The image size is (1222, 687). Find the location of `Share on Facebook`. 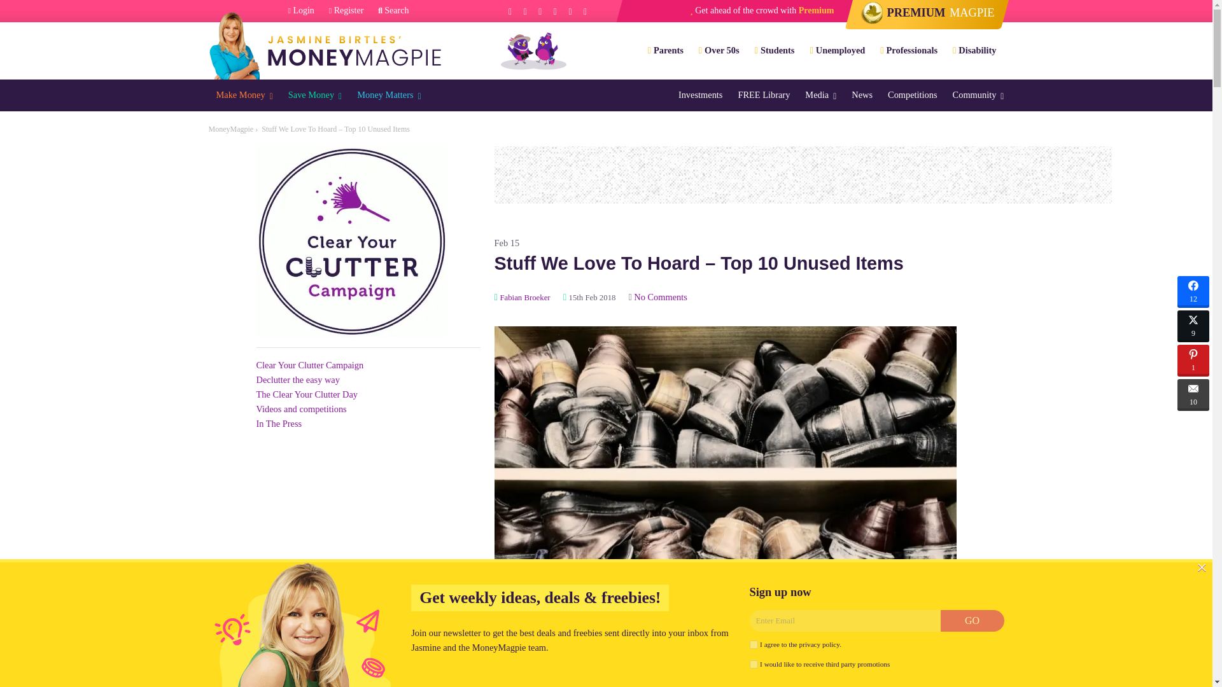

Share on Facebook is located at coordinates (1193, 291).